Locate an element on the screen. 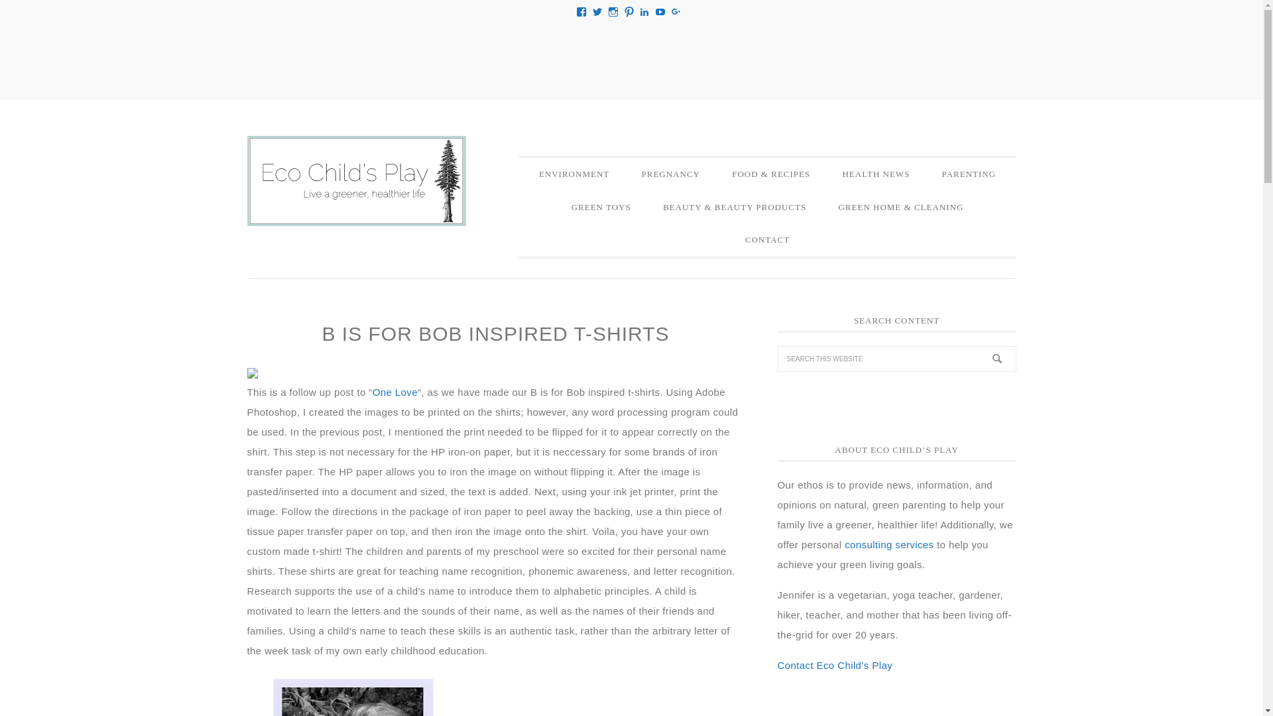 Image resolution: width=1273 pixels, height=716 pixels. PARENTING is located at coordinates (969, 174).